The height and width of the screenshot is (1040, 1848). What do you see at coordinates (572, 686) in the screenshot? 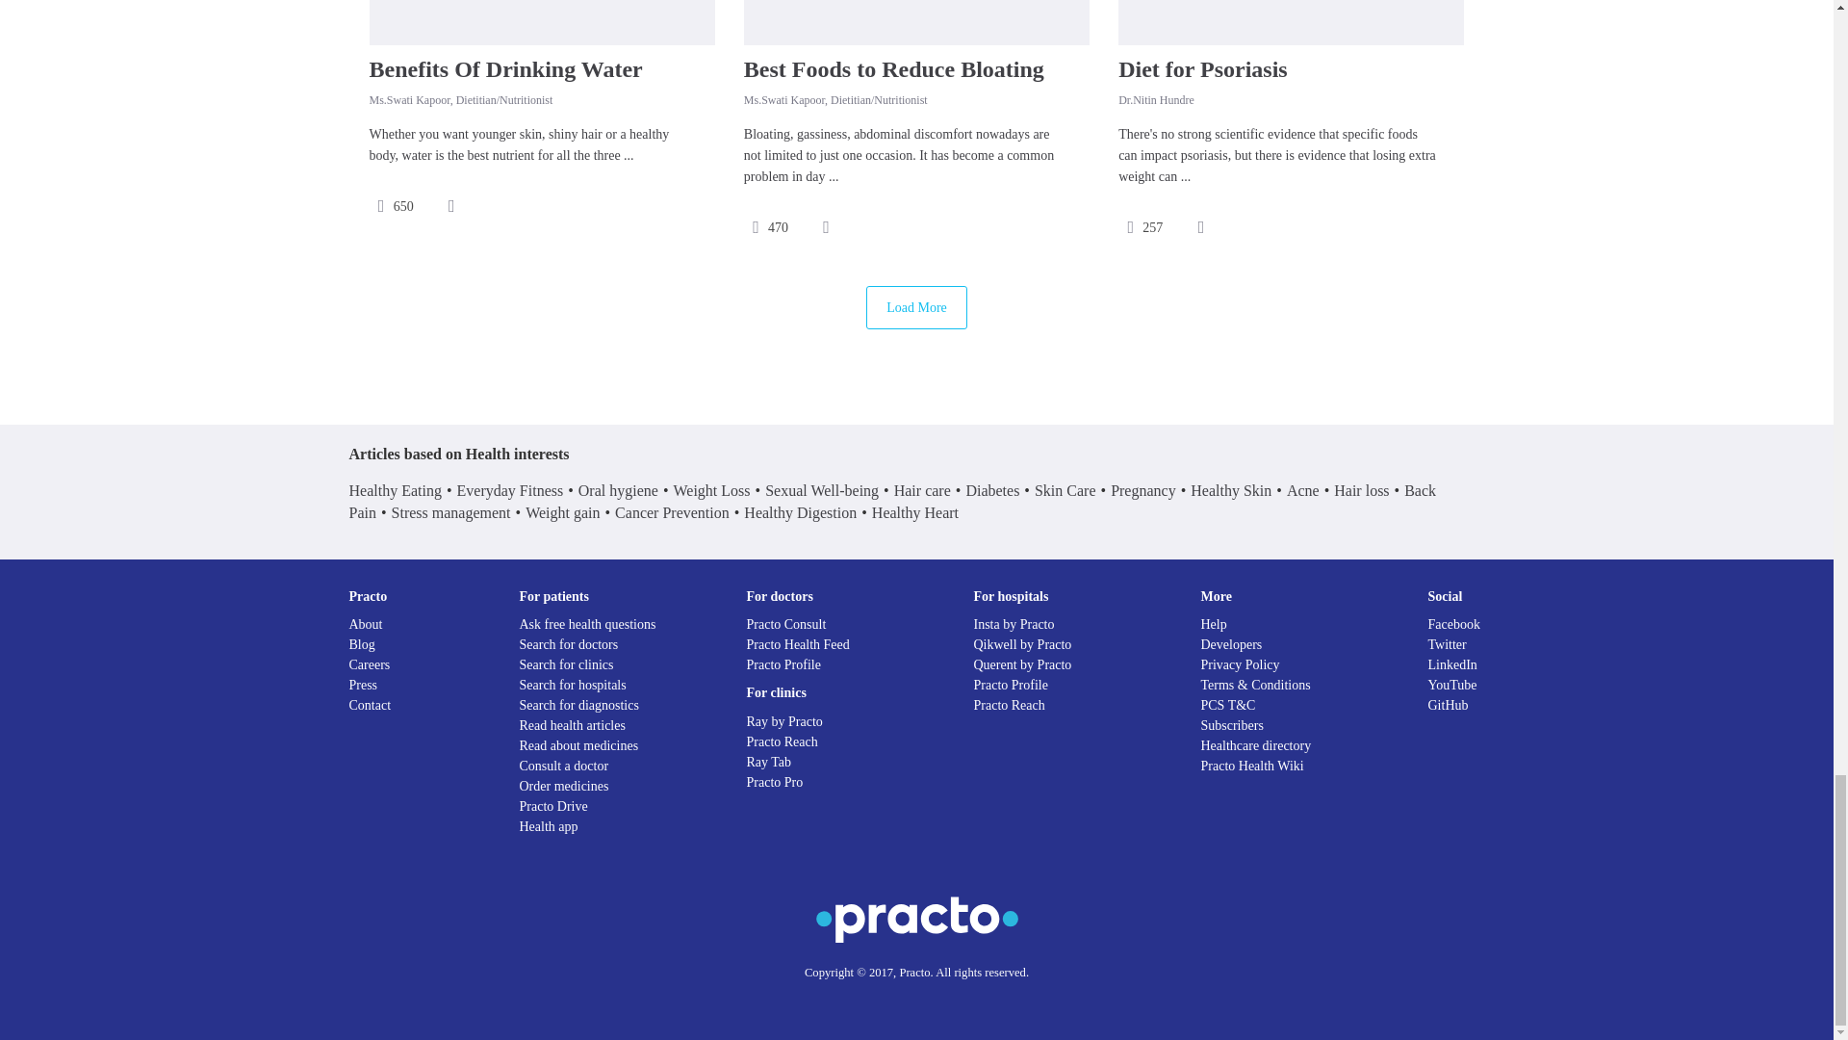
I see `Search for hospitals` at bounding box center [572, 686].